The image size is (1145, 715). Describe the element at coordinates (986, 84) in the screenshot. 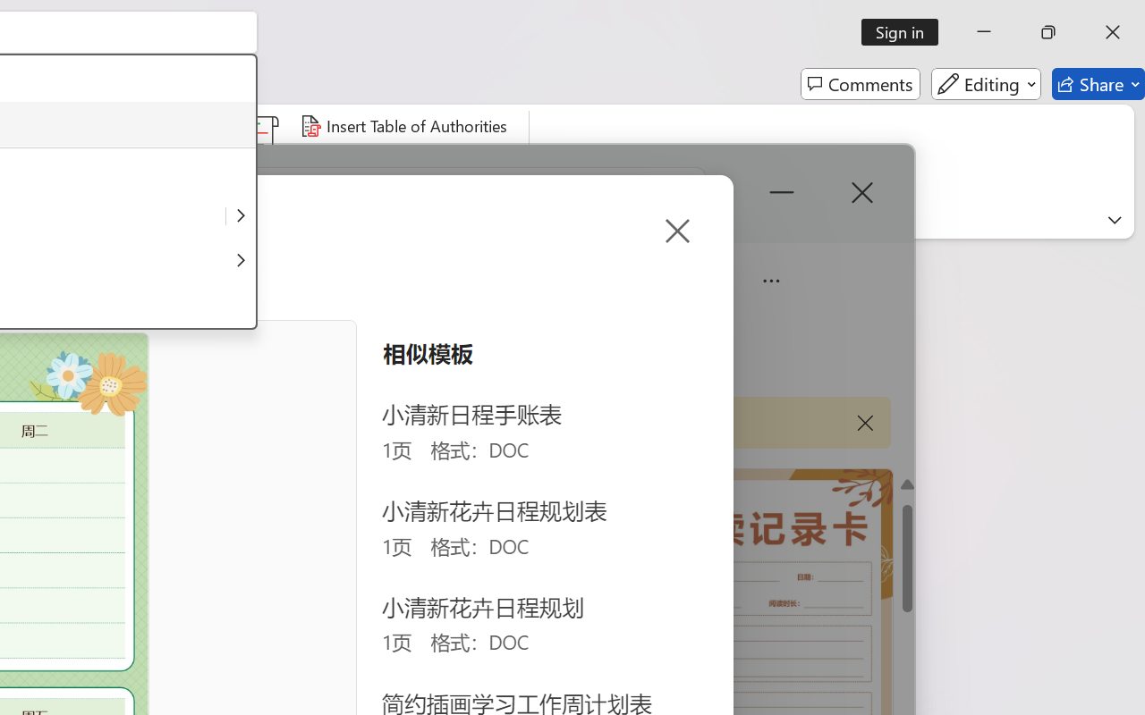

I see `Editing` at that location.